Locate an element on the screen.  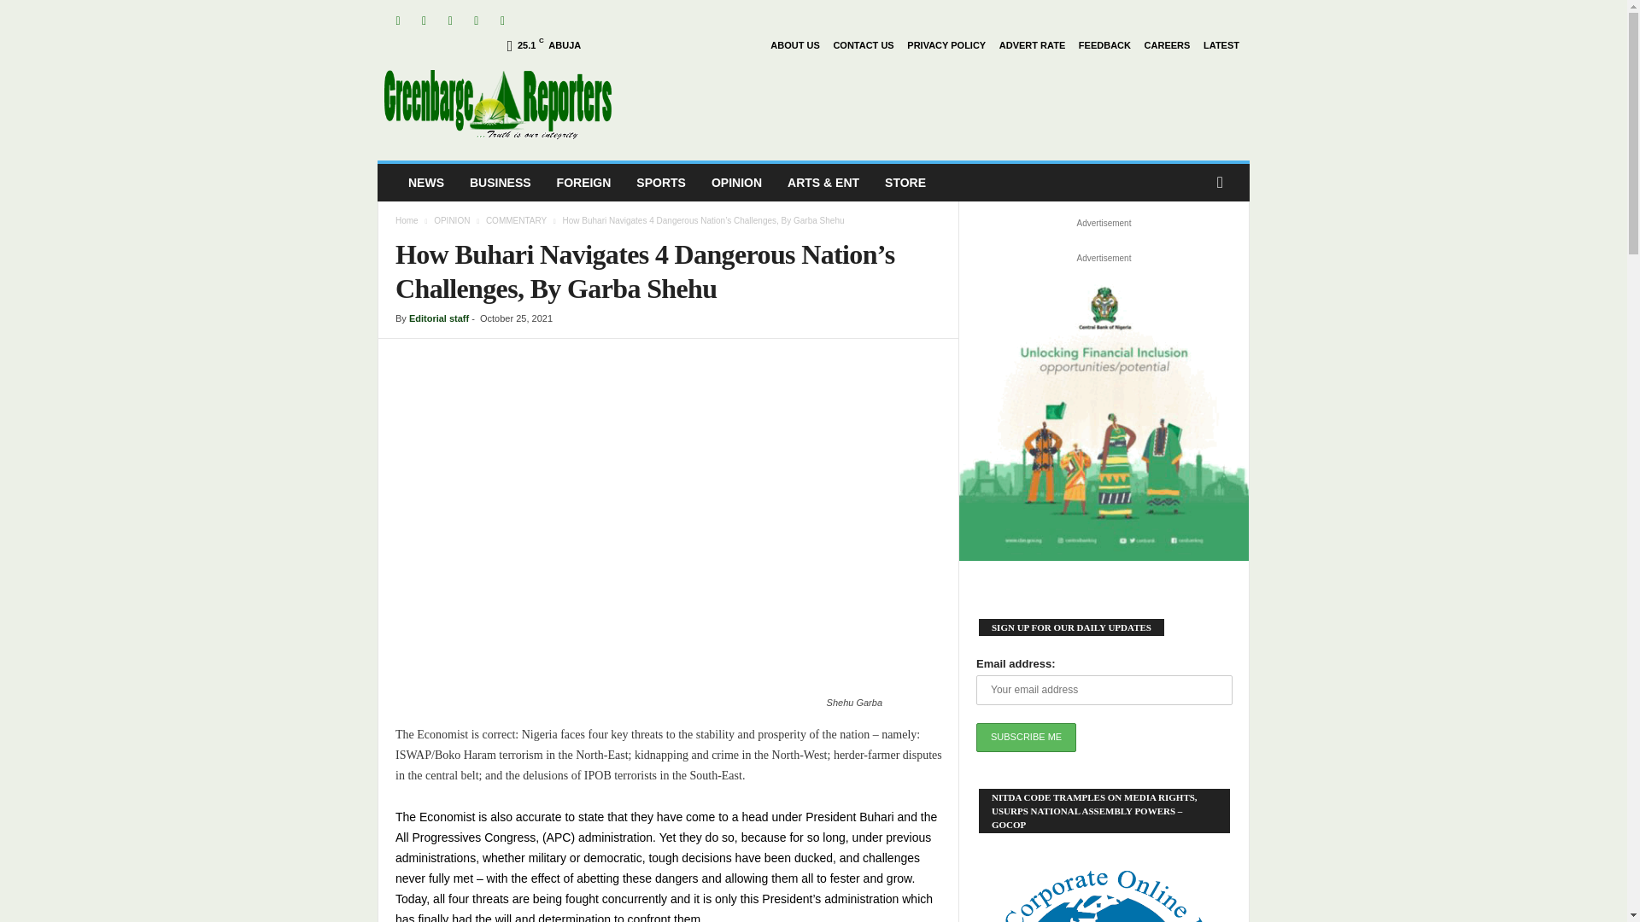
SUBSCRIBE ME is located at coordinates (1025, 738).